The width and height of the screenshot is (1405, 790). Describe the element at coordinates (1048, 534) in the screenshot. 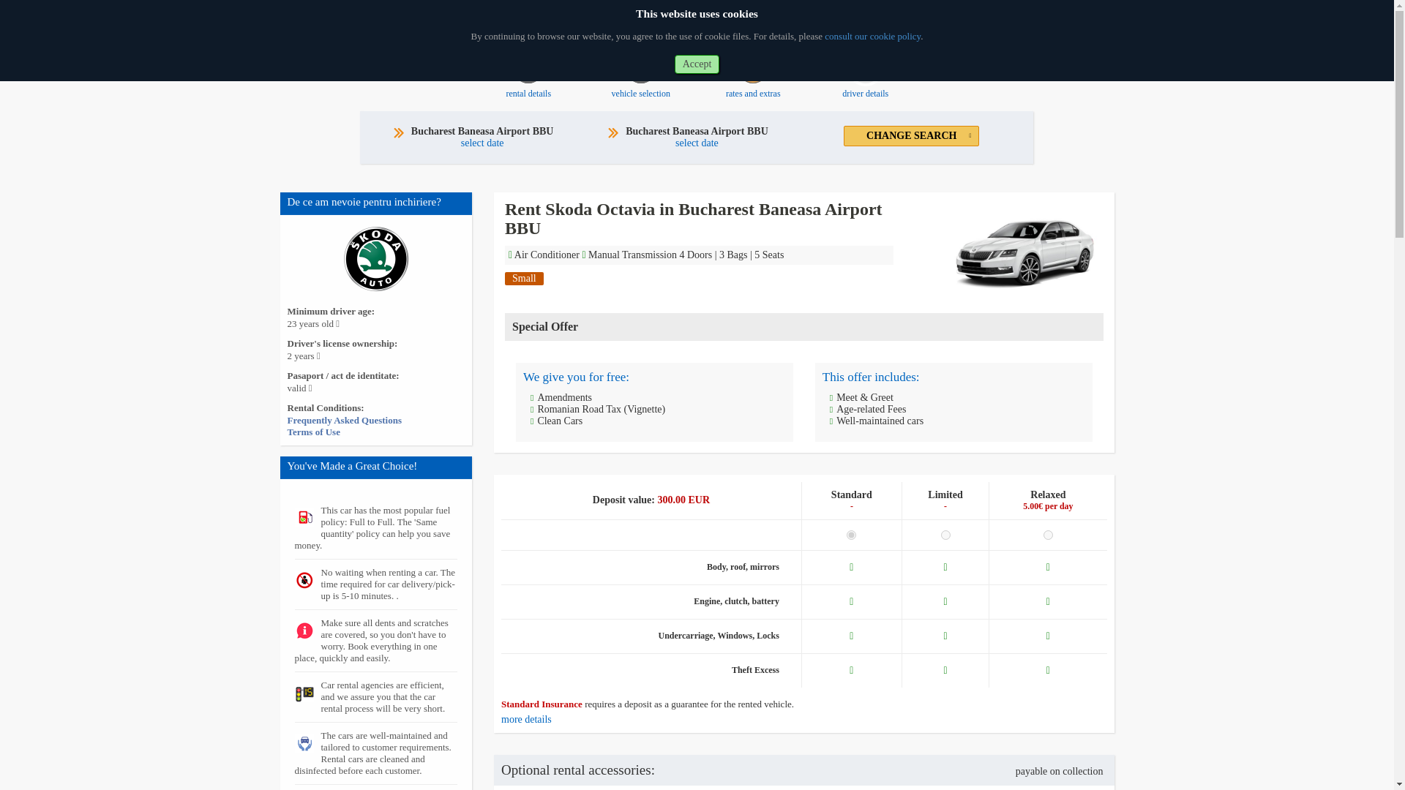

I see `3` at that location.